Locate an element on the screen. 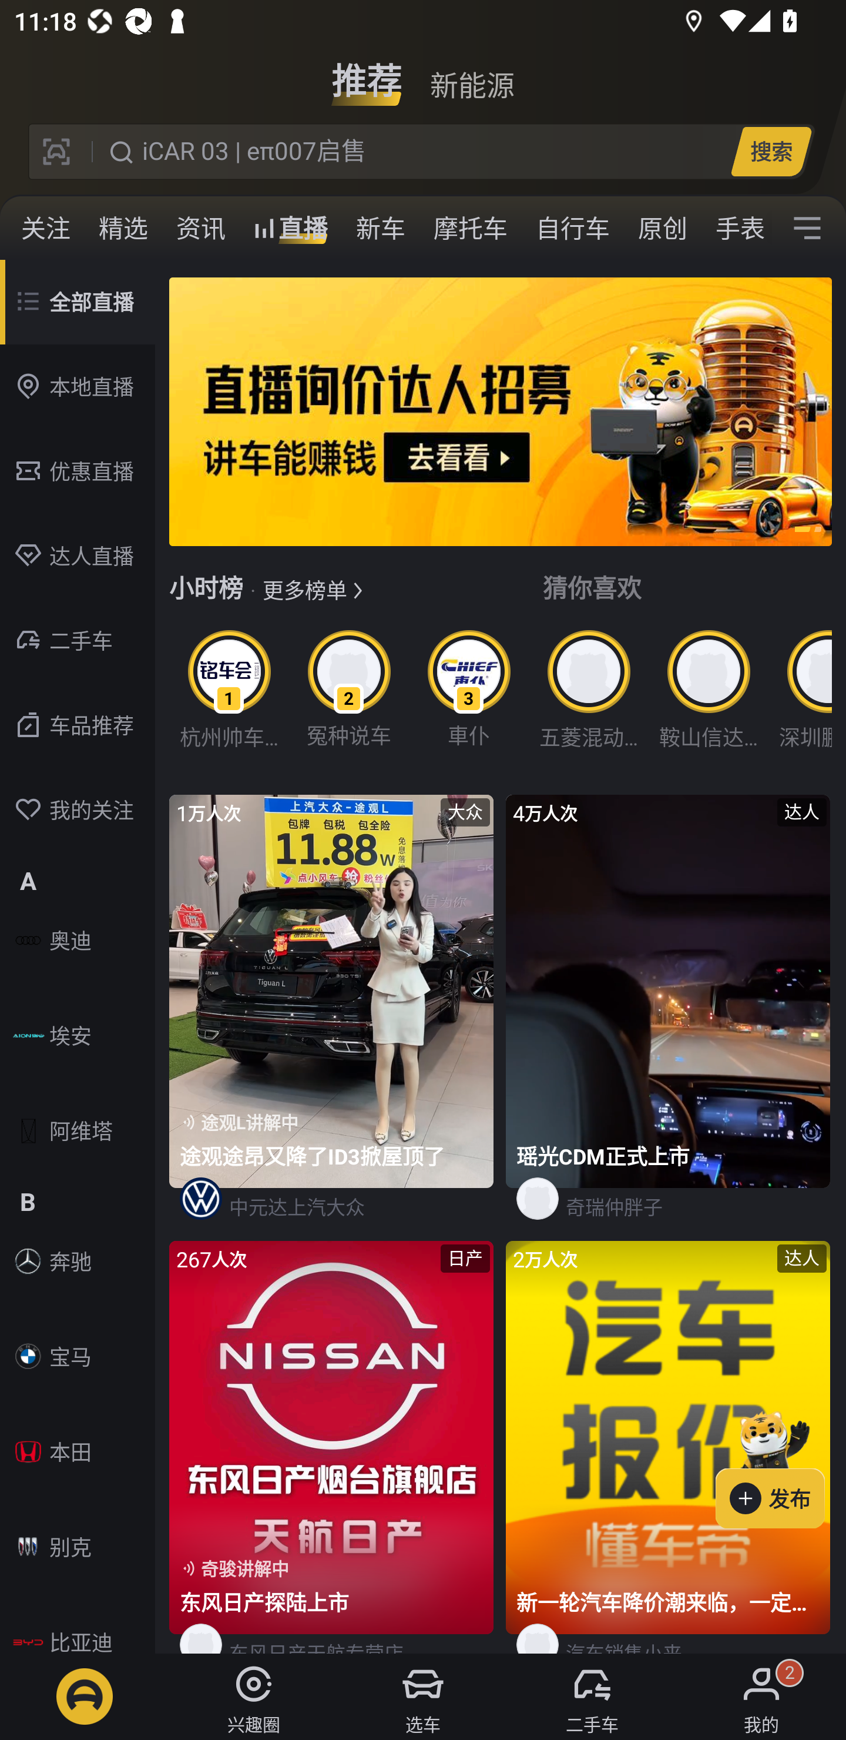 This screenshot has width=846, height=1740. 奔驰 is located at coordinates (78, 1261).